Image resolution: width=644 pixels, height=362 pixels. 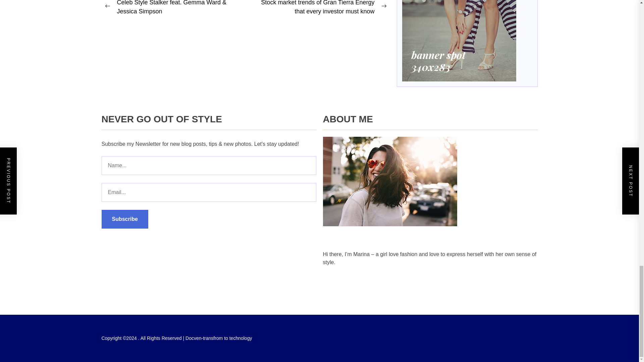 I want to click on Subscribe, so click(x=124, y=219).